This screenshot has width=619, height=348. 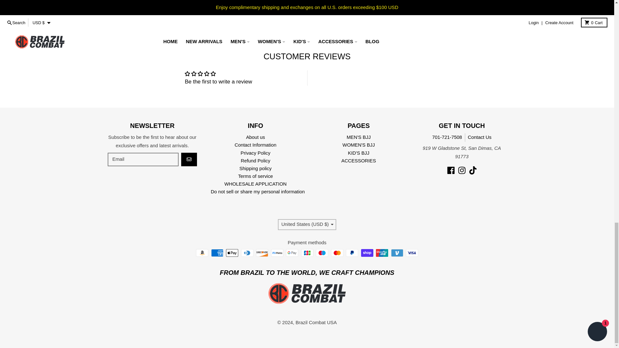 I want to click on Facebook - Brazil Combat USA, so click(x=451, y=170).